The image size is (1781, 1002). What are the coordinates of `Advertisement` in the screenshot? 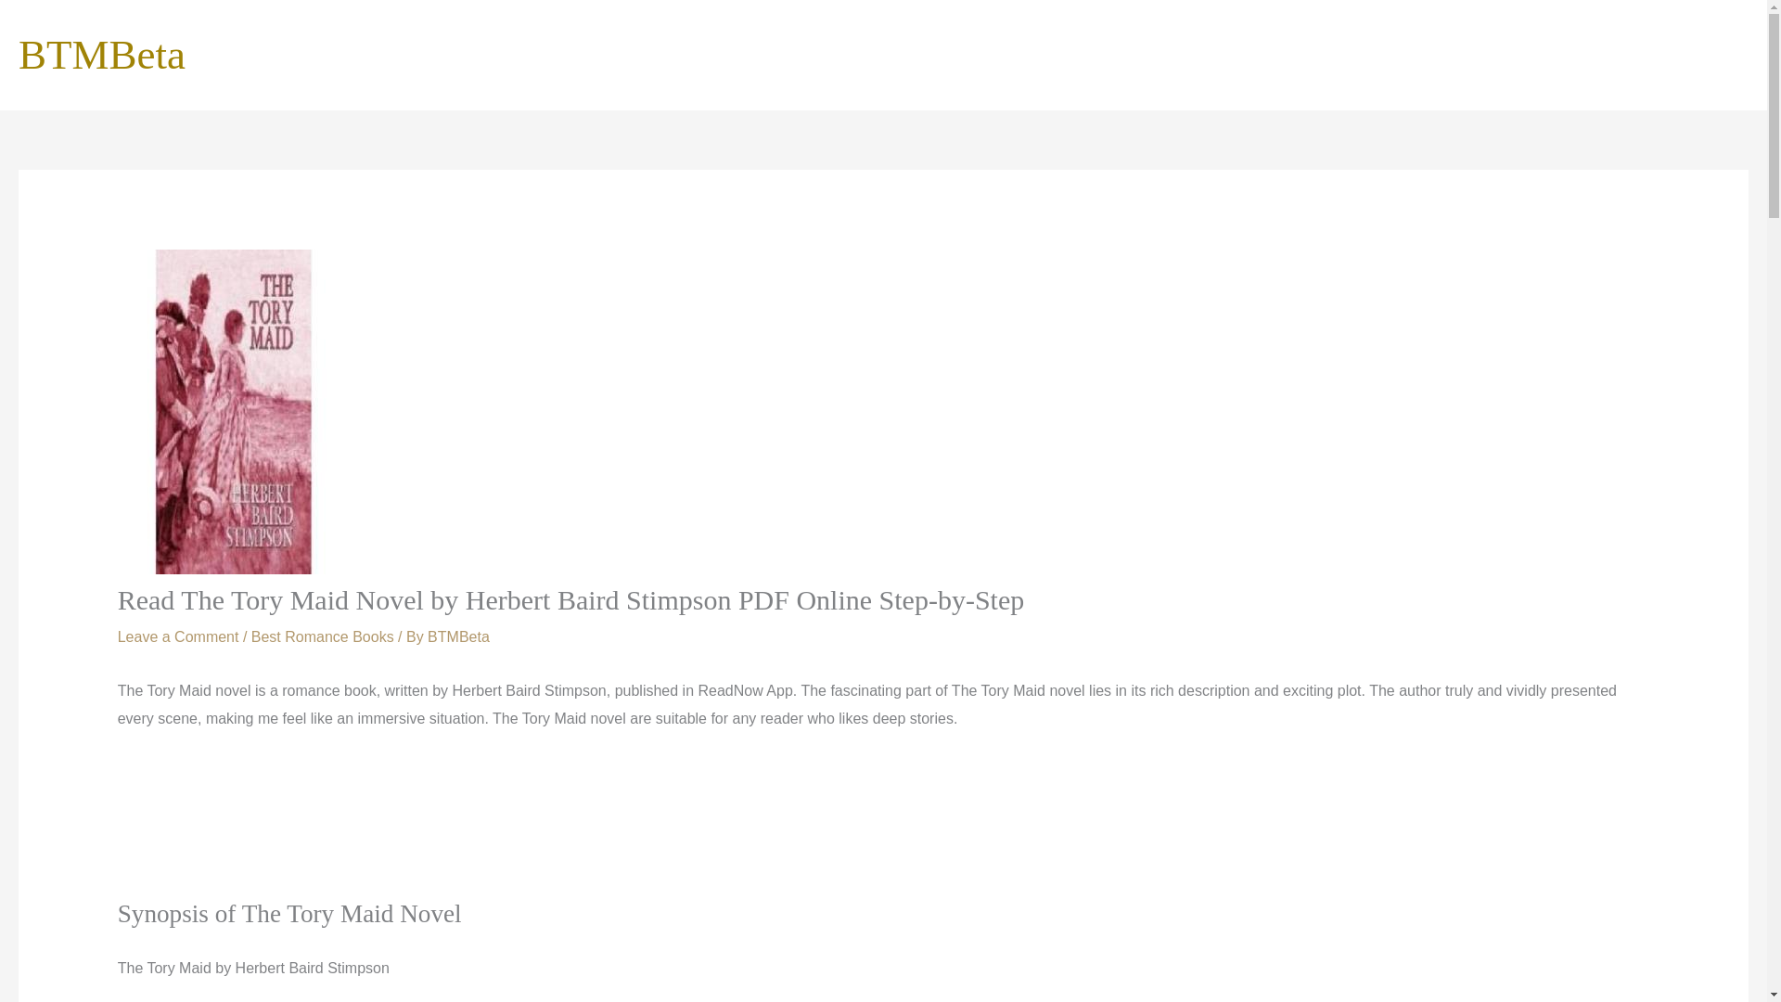 It's located at (882, 827).